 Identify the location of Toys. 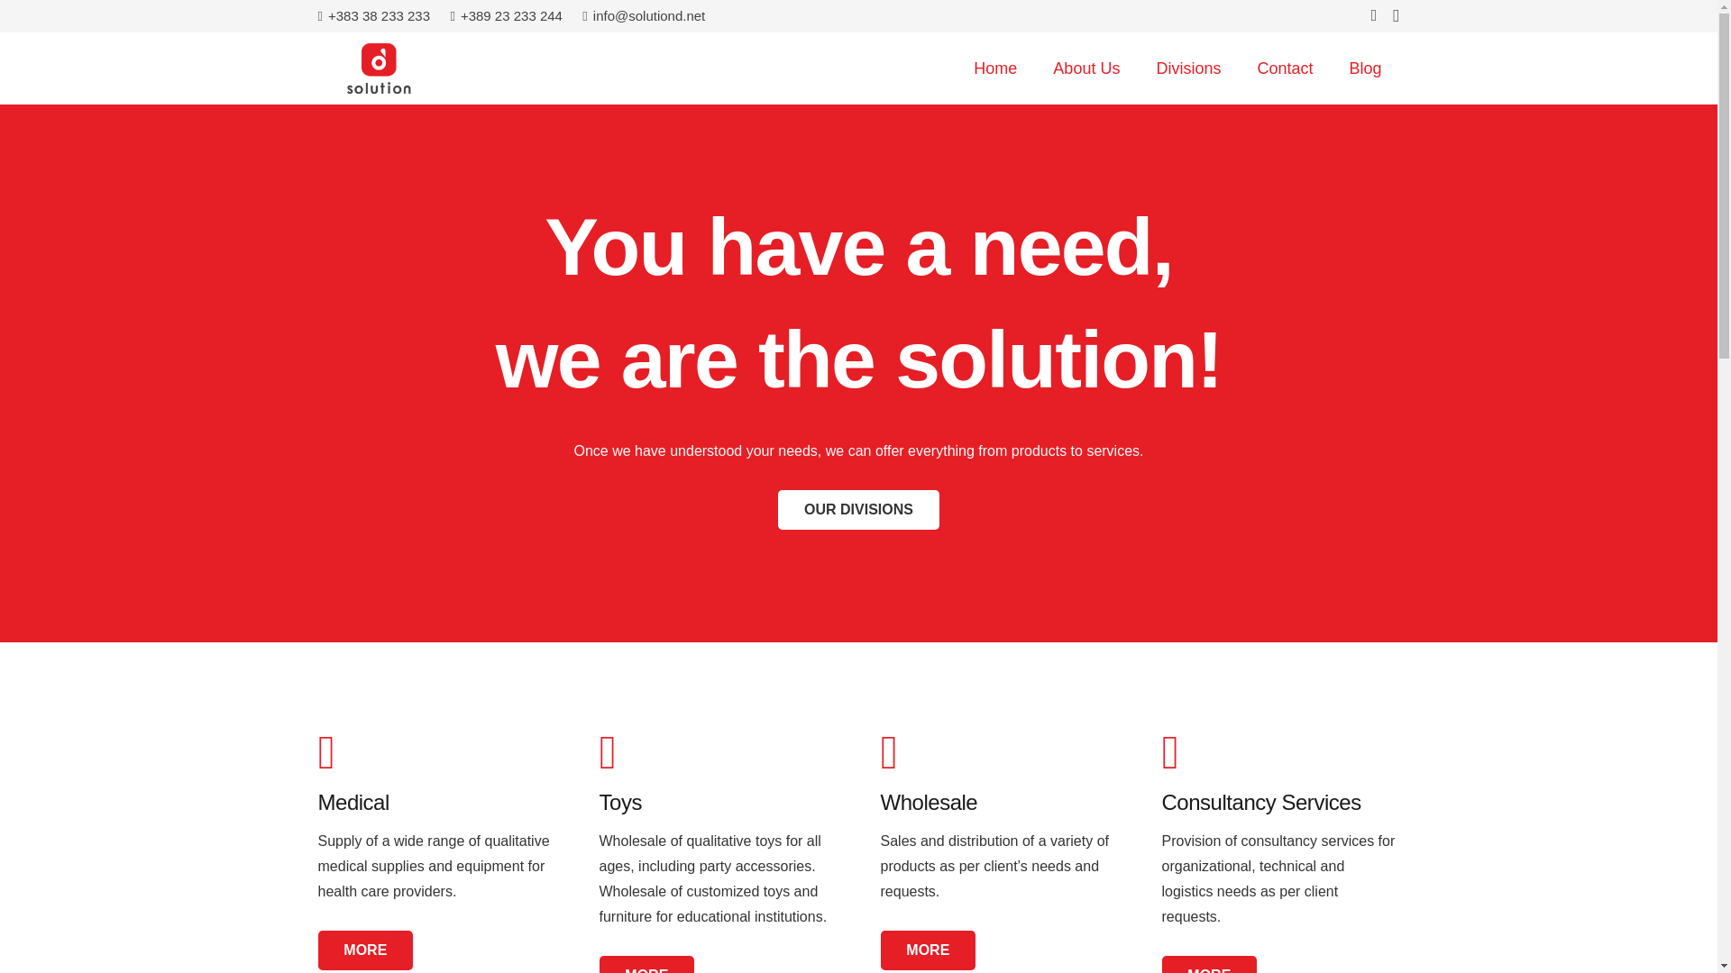
(718, 751).